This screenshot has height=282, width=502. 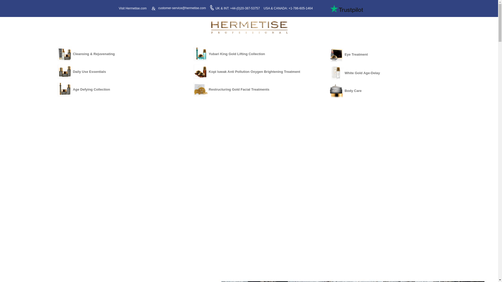 I want to click on White Gold Age-Delay, so click(x=386, y=73).